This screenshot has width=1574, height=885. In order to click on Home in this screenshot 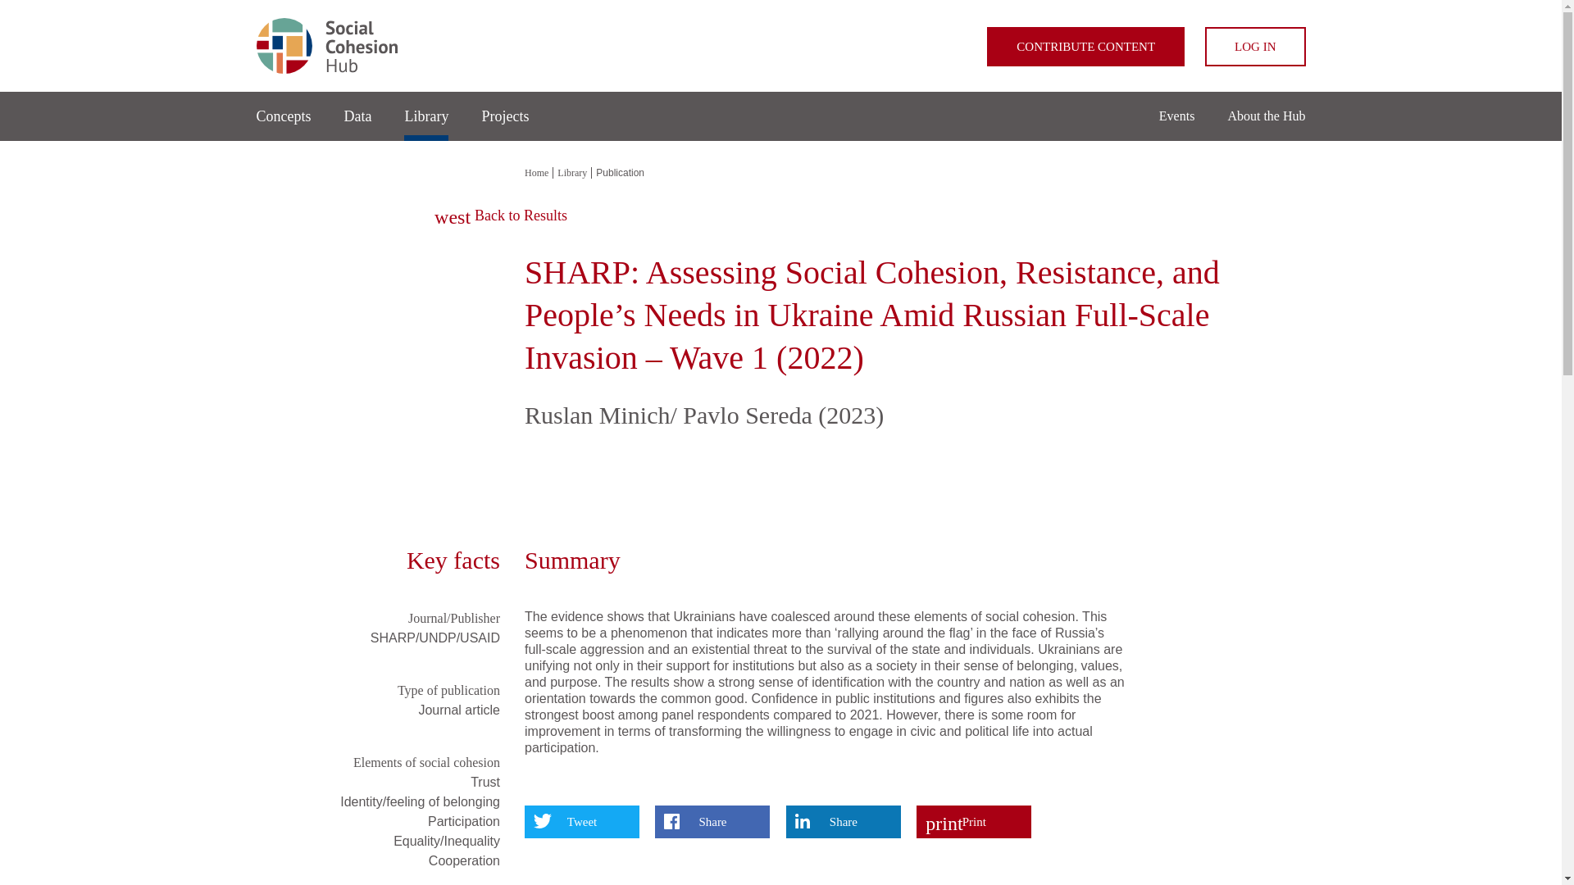, I will do `click(780, 45)`.